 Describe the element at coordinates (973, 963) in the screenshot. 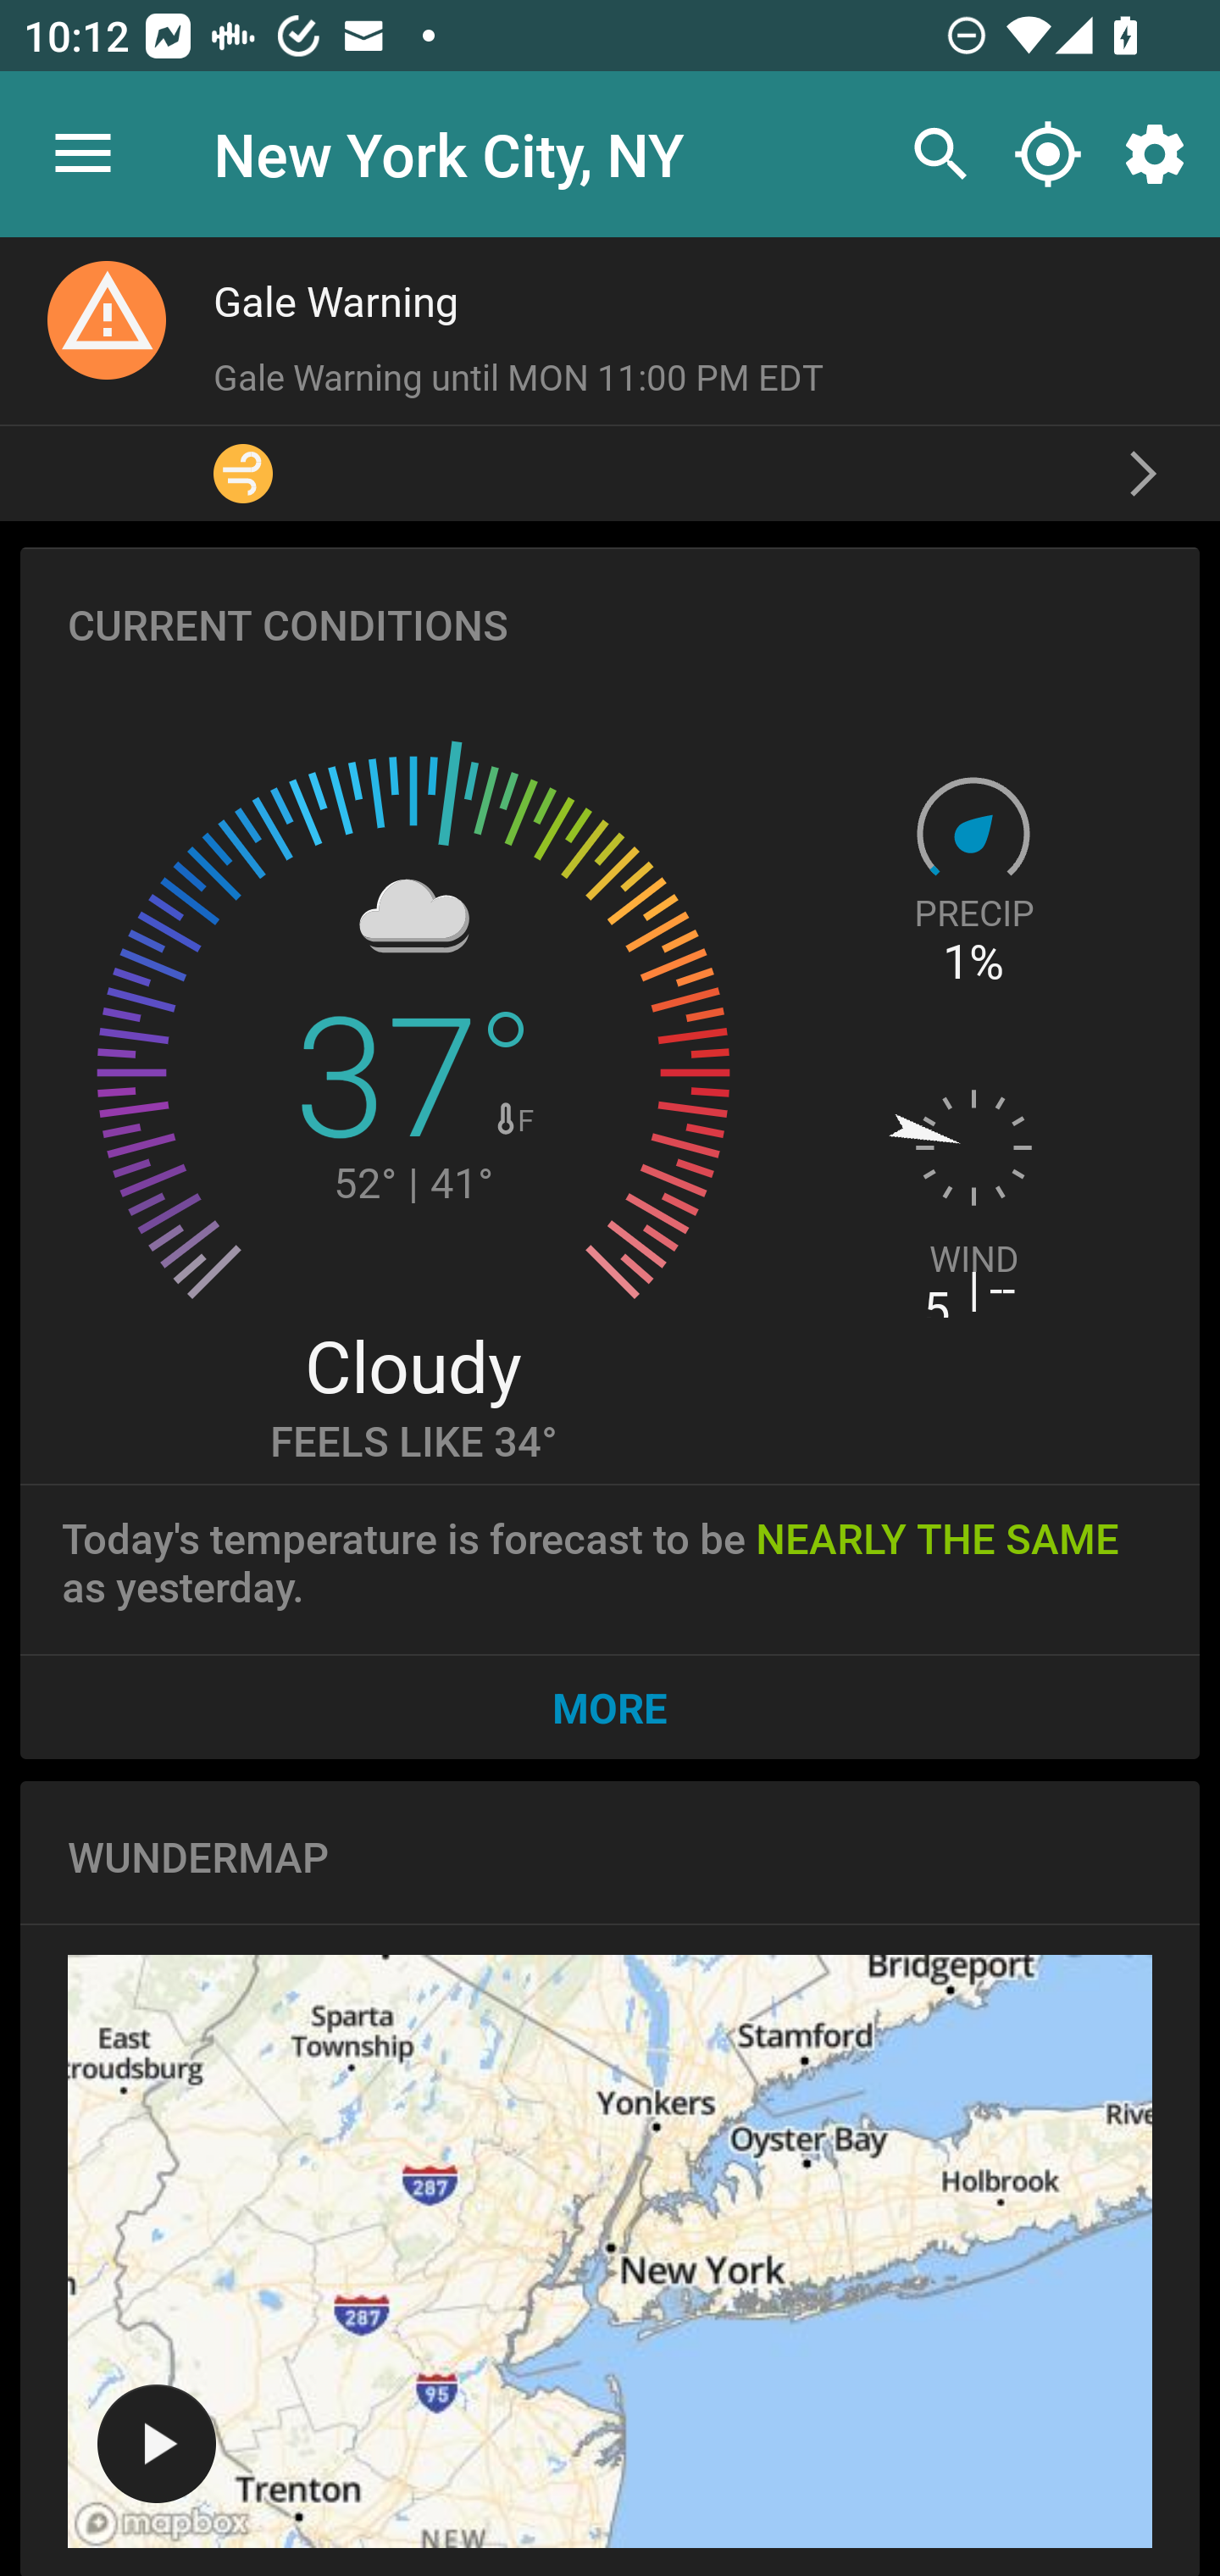

I see `1%` at that location.